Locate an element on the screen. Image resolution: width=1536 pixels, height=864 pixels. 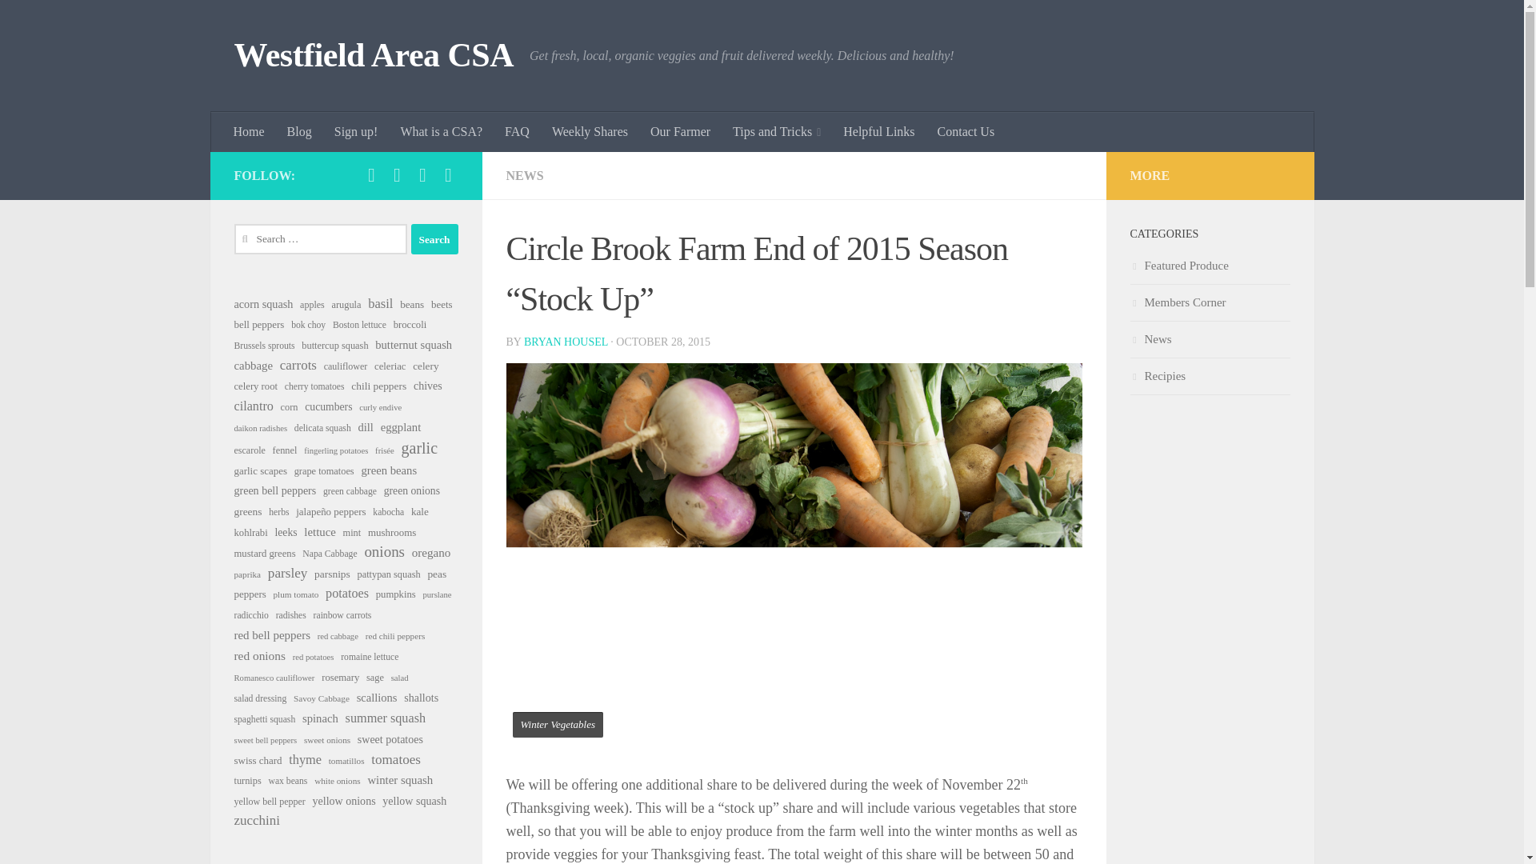
FAQ is located at coordinates (517, 132).